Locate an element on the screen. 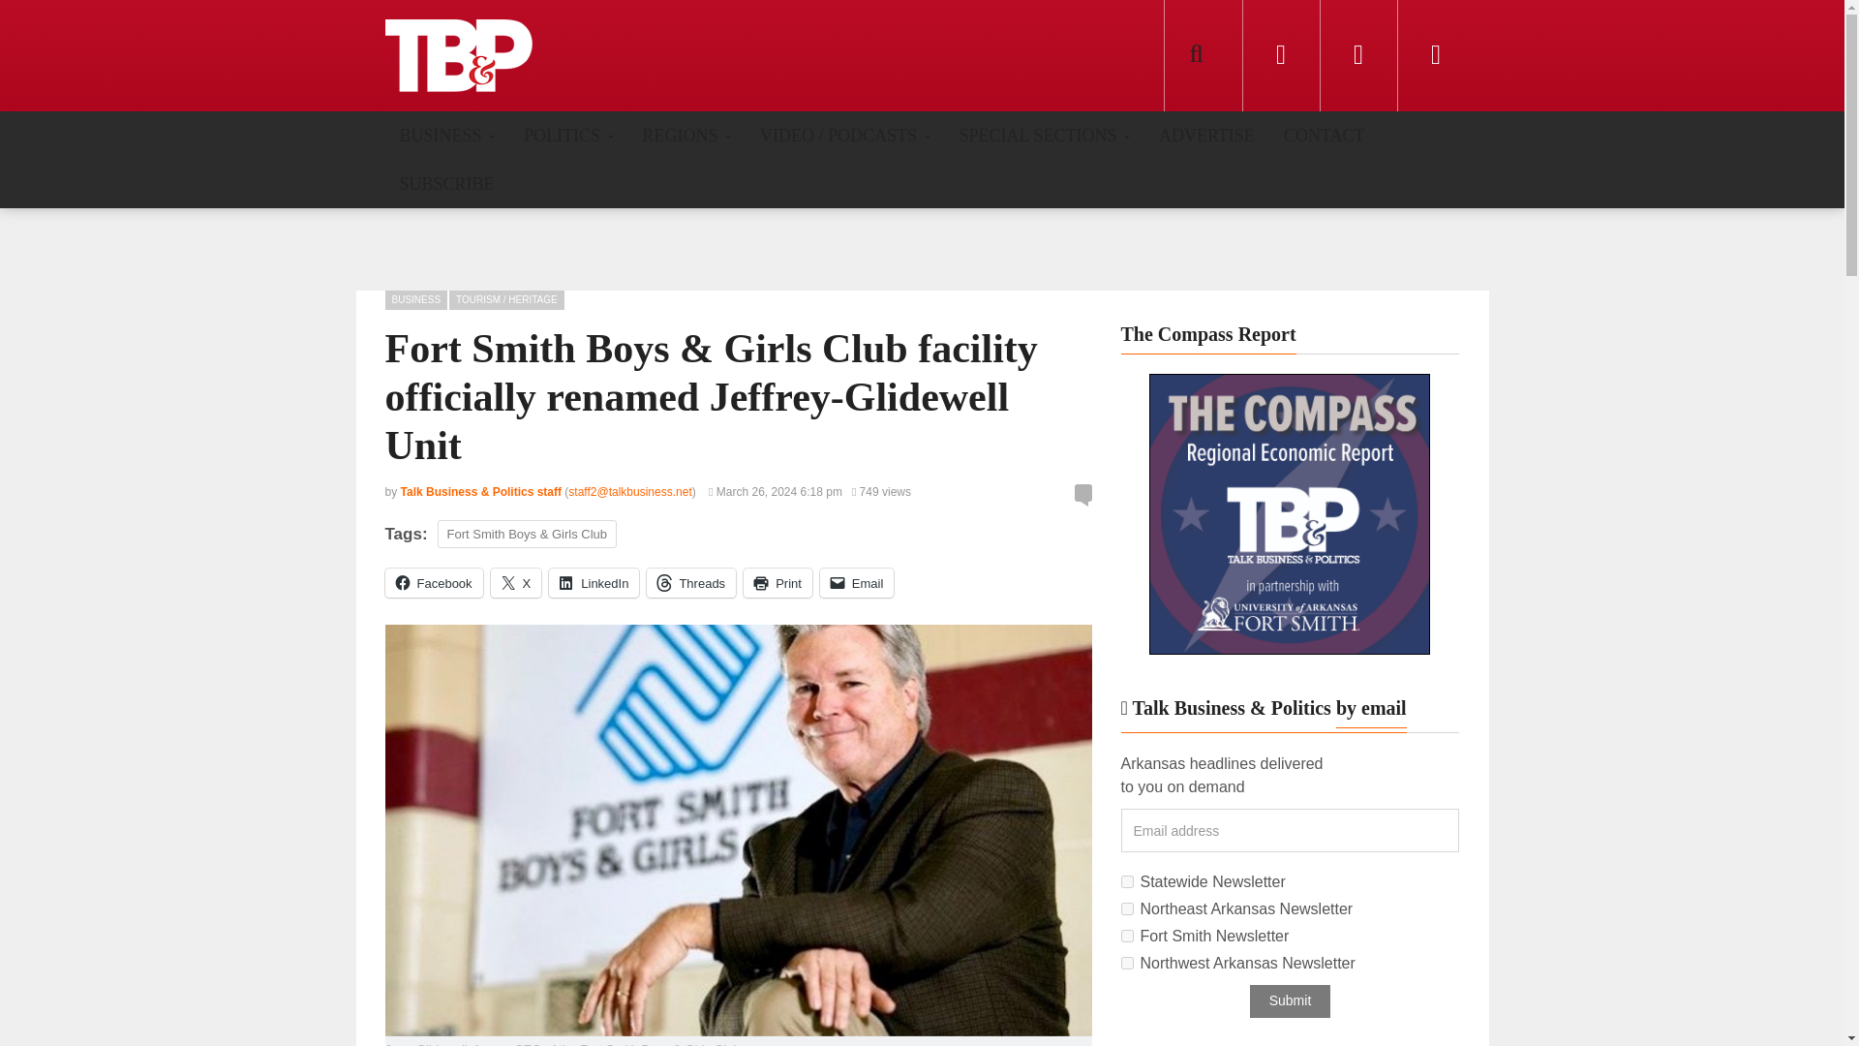 Image resolution: width=1859 pixels, height=1046 pixels. 536baa6e11 is located at coordinates (1127, 963).